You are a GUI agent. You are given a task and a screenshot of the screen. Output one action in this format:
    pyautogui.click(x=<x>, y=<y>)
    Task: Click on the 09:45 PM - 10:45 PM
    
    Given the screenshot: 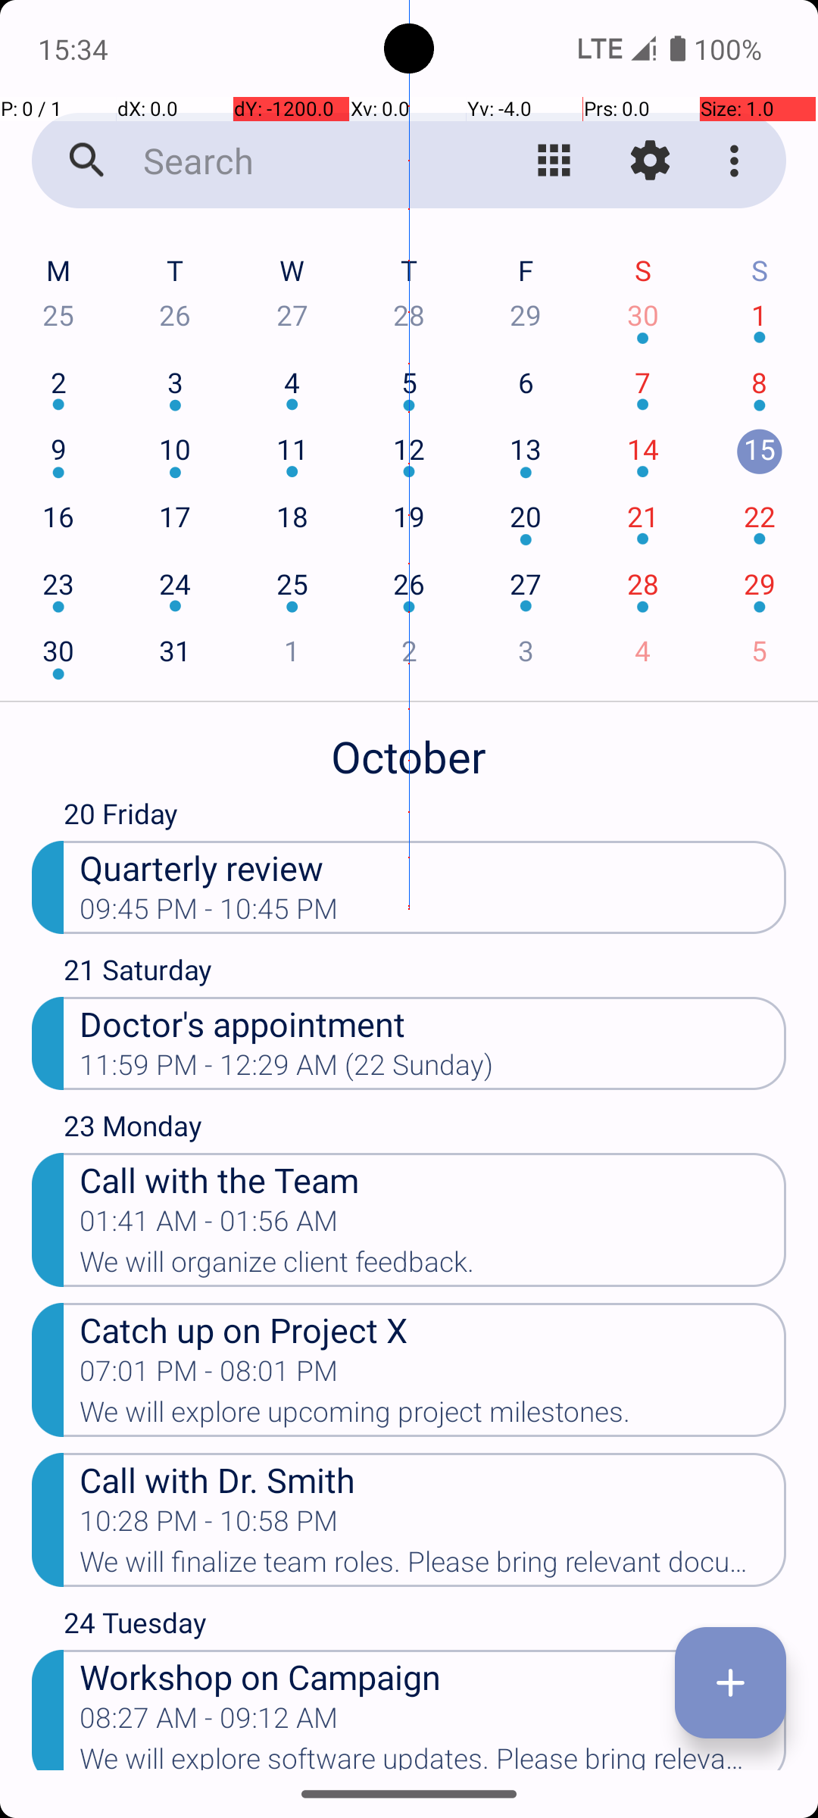 What is the action you would take?
    pyautogui.click(x=209, y=914)
    